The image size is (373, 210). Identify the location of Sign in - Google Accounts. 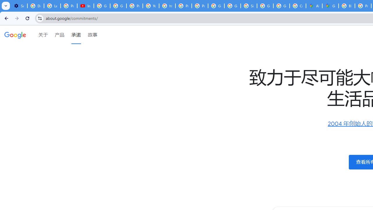
(249, 6).